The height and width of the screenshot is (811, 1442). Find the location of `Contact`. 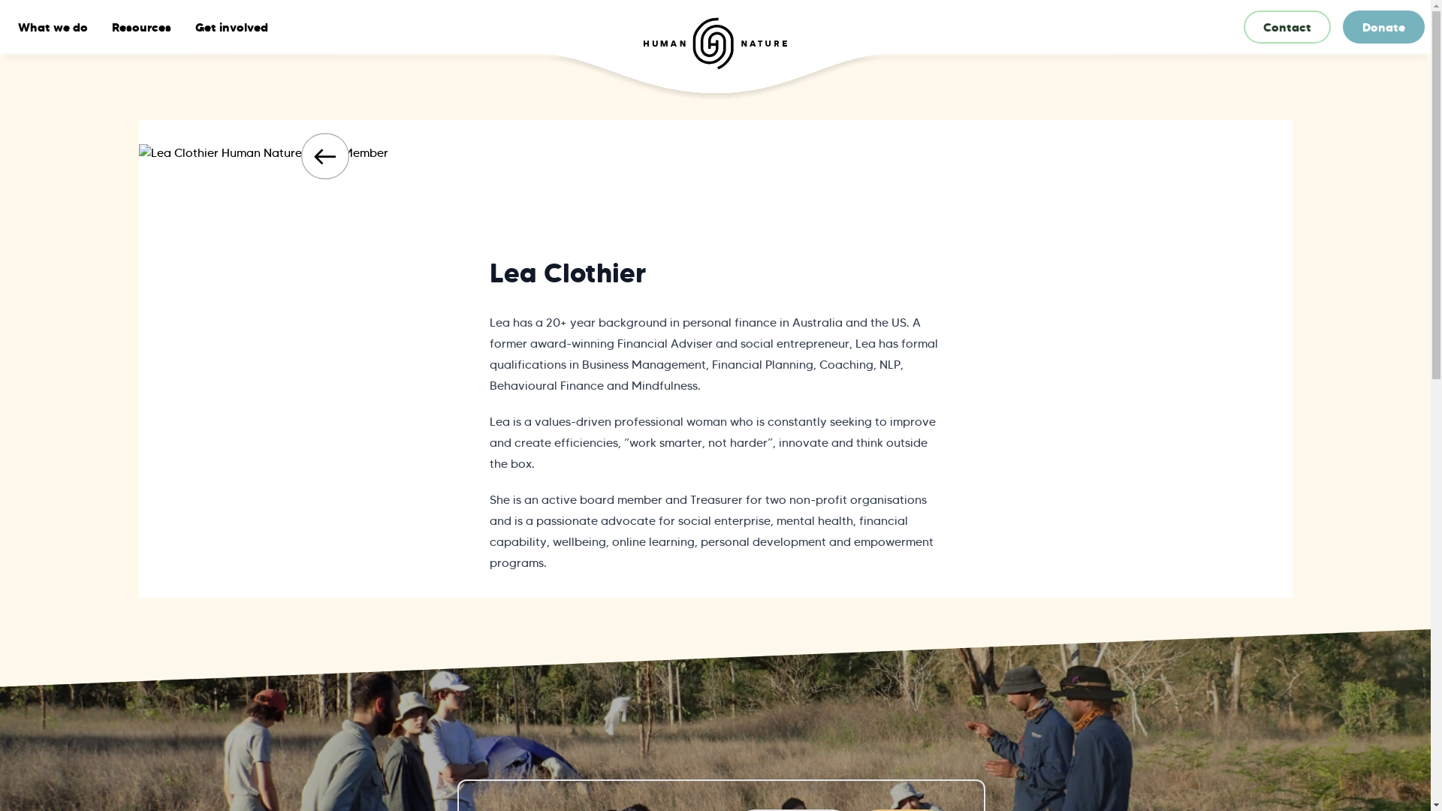

Contact is located at coordinates (1287, 27).